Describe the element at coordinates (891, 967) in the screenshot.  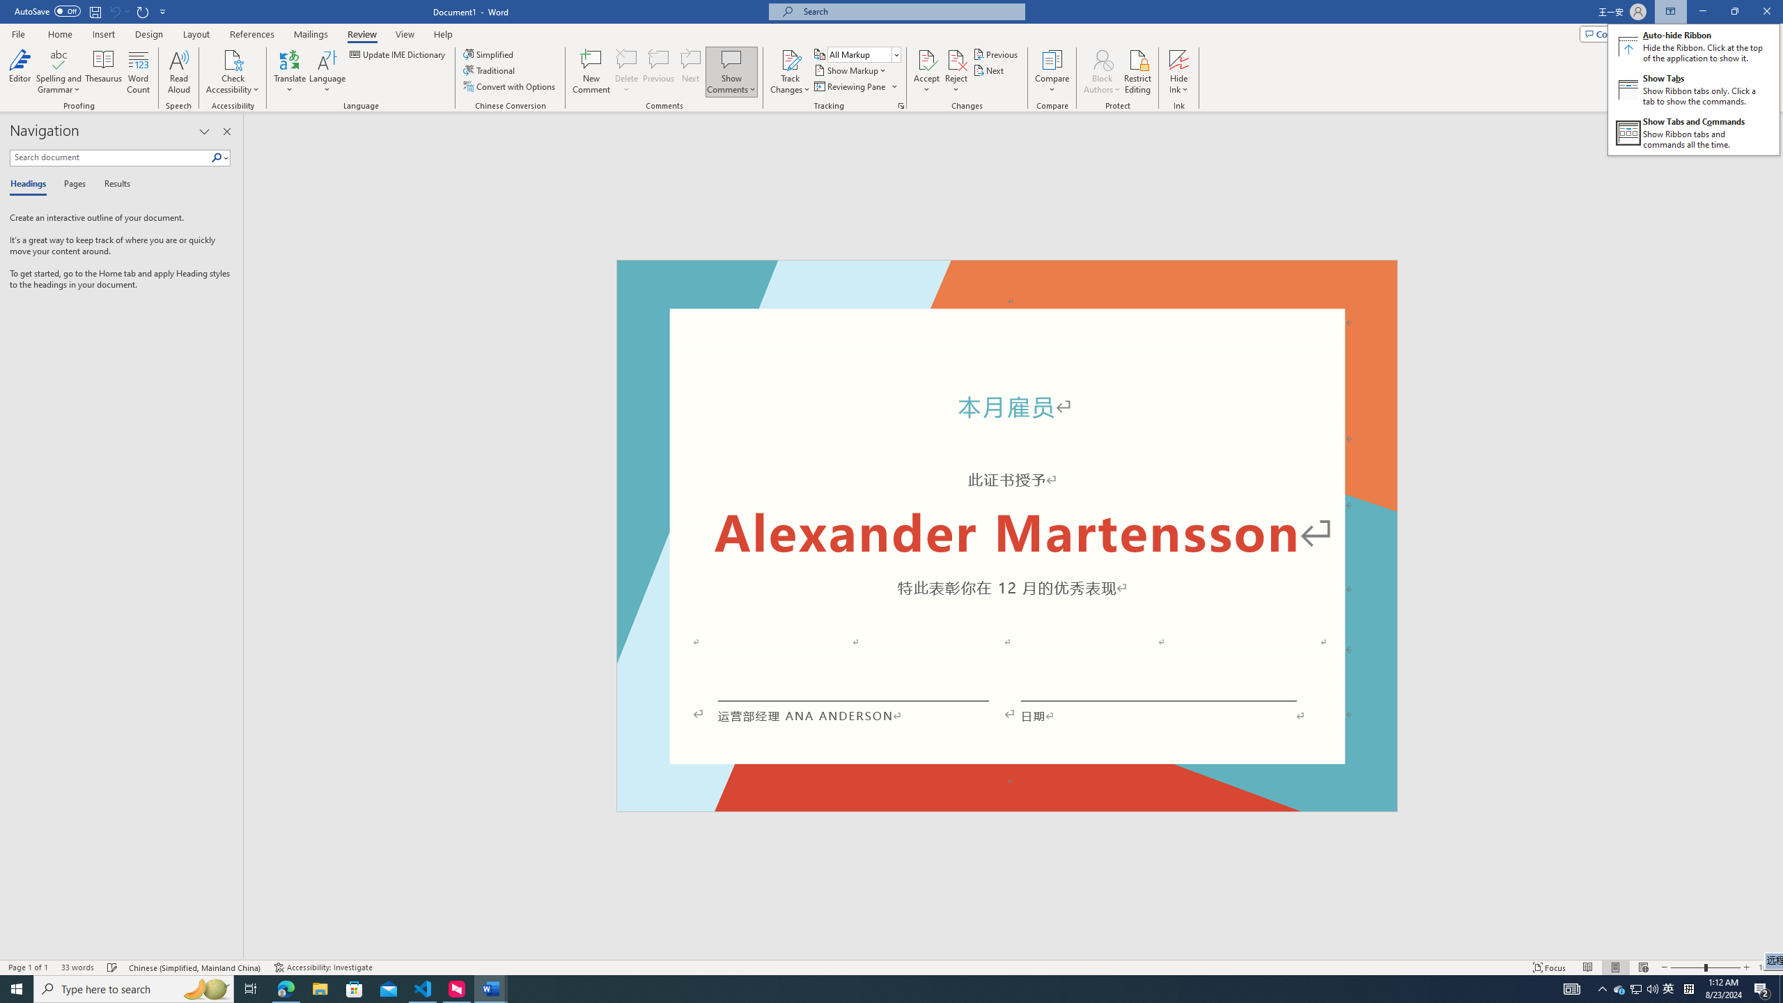
I see `Check Accessibility` at that location.